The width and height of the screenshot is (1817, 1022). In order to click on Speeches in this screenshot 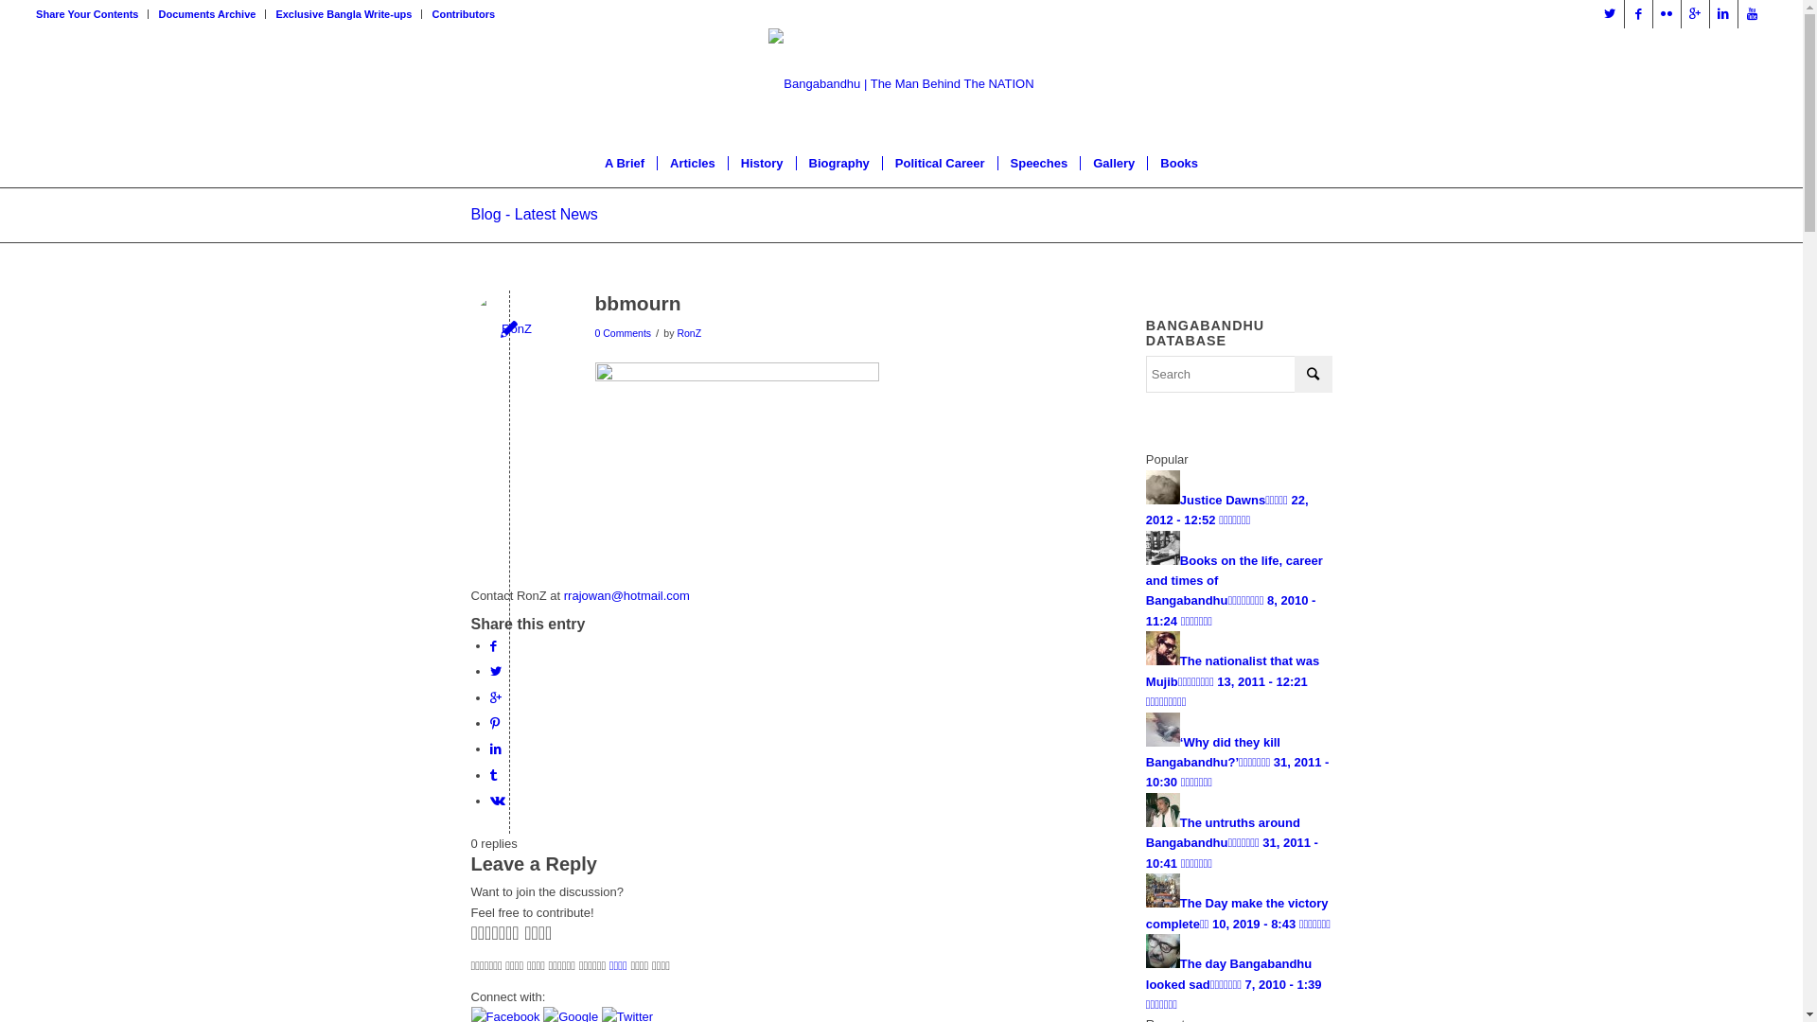, I will do `click(1039, 164)`.